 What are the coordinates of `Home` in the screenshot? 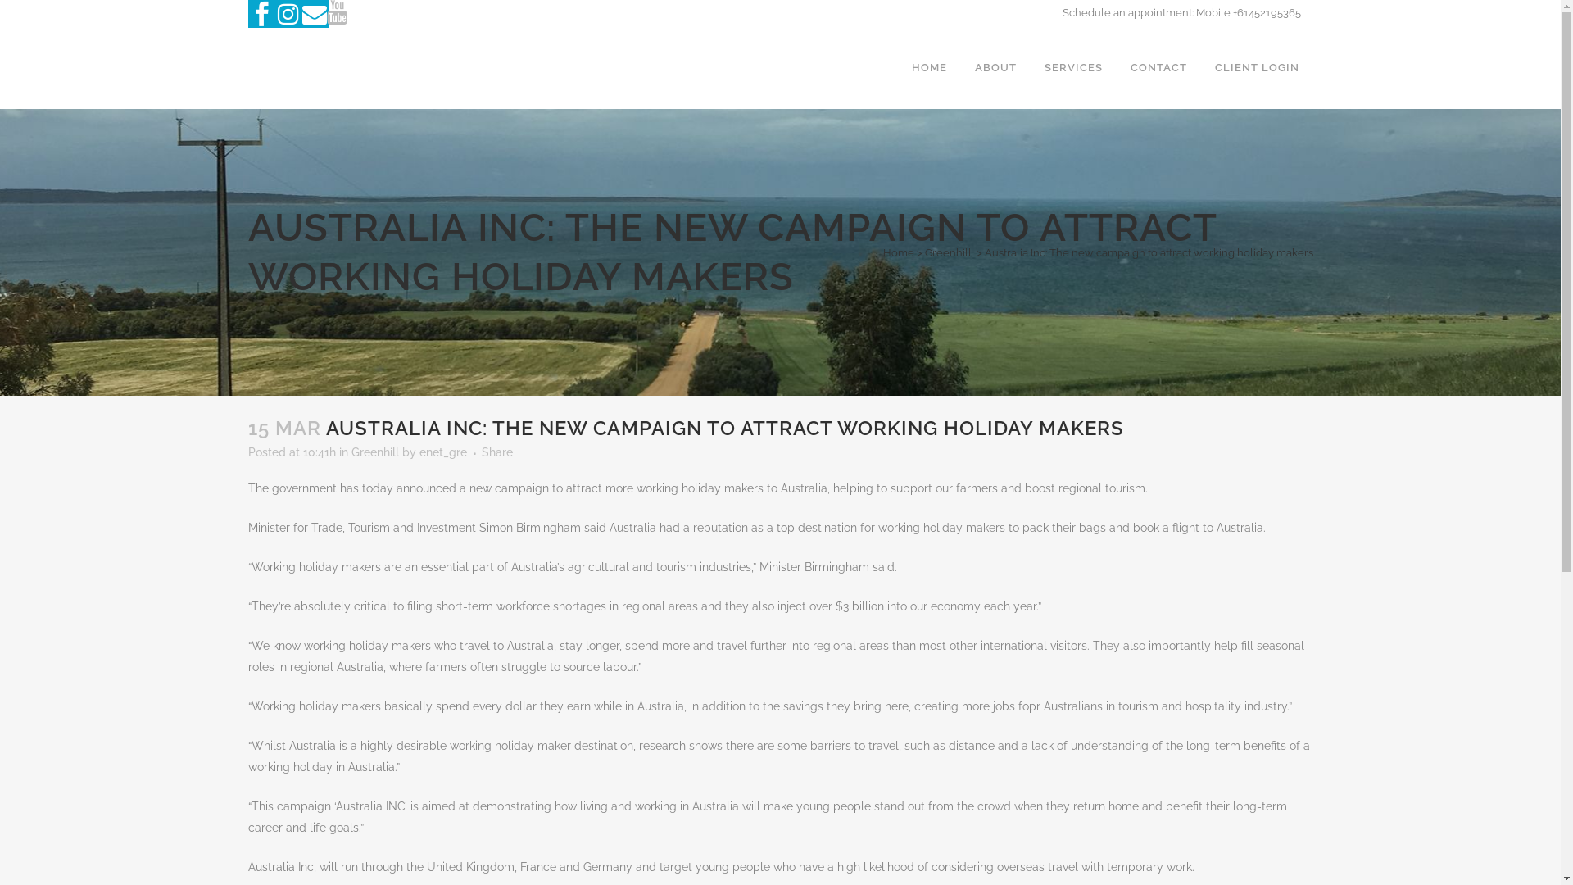 It's located at (899, 252).